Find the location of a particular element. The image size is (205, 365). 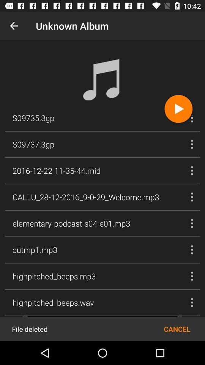

jump to the callu_28 12 2016_9 is located at coordinates (86, 197).